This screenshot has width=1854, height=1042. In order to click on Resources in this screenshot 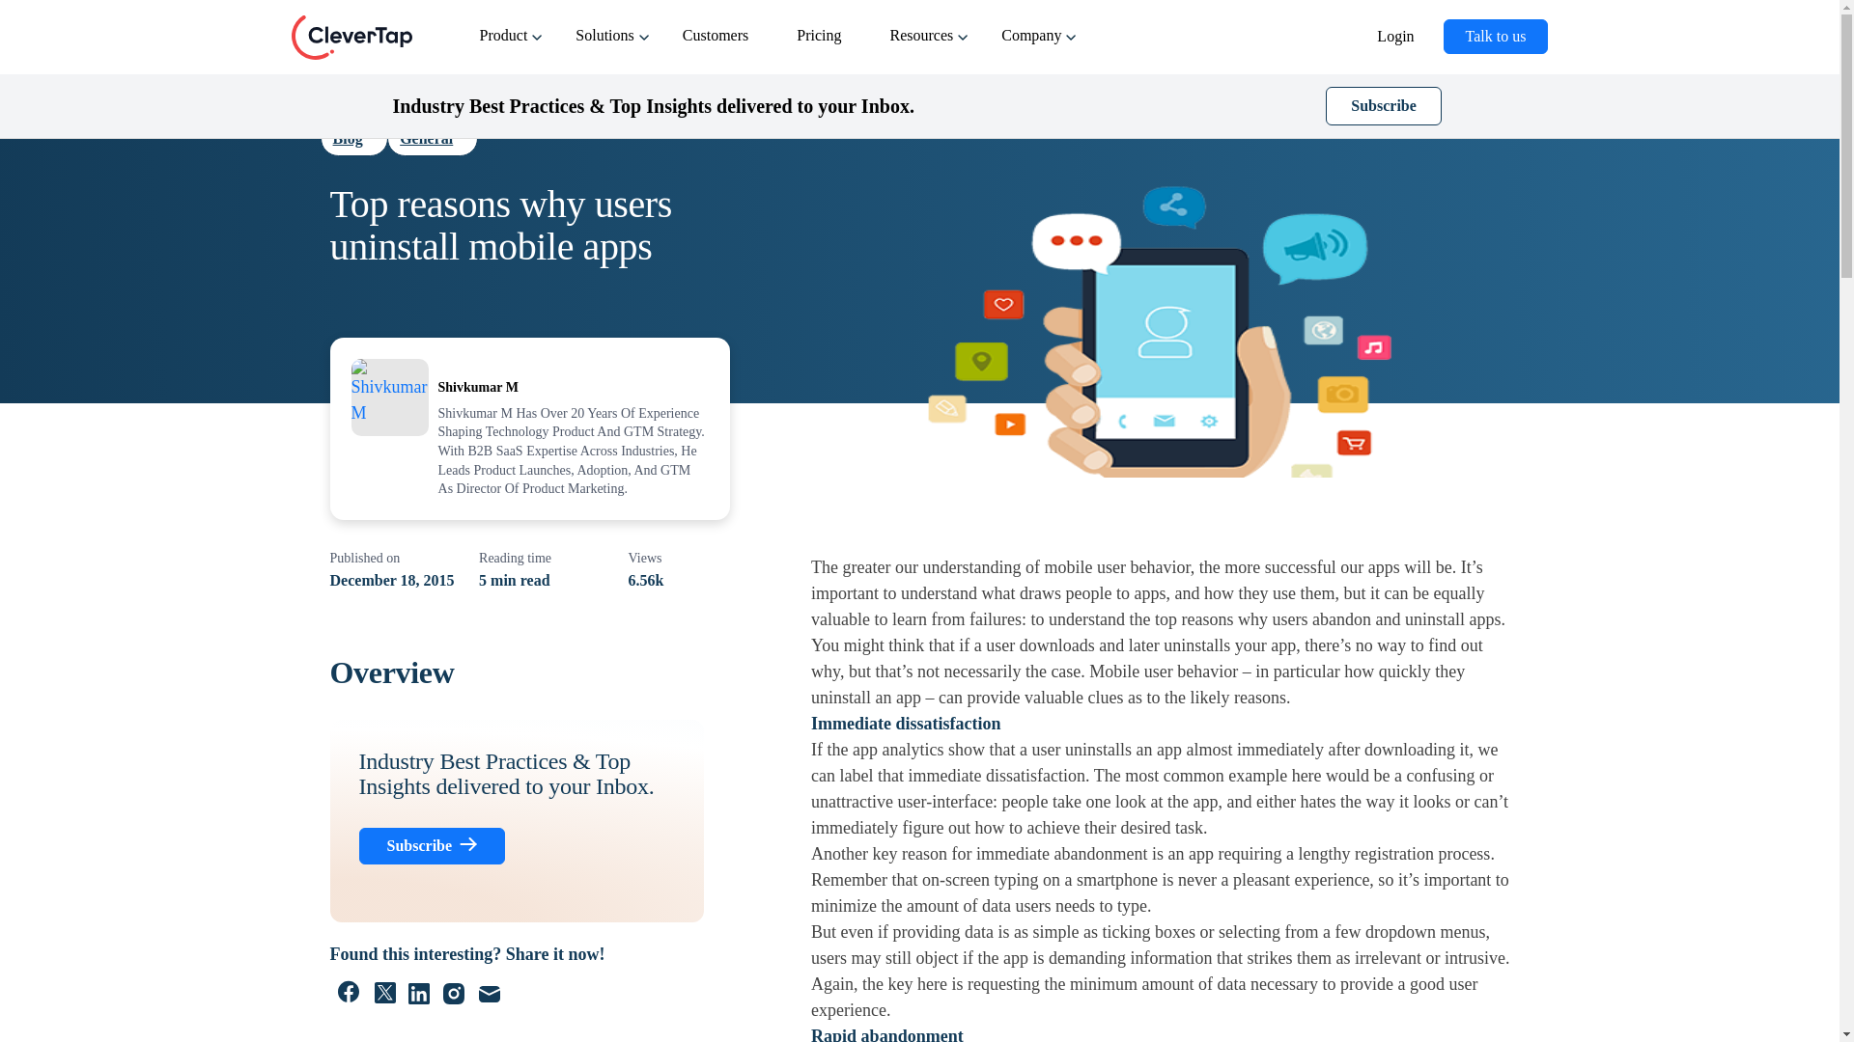, I will do `click(925, 46)`.